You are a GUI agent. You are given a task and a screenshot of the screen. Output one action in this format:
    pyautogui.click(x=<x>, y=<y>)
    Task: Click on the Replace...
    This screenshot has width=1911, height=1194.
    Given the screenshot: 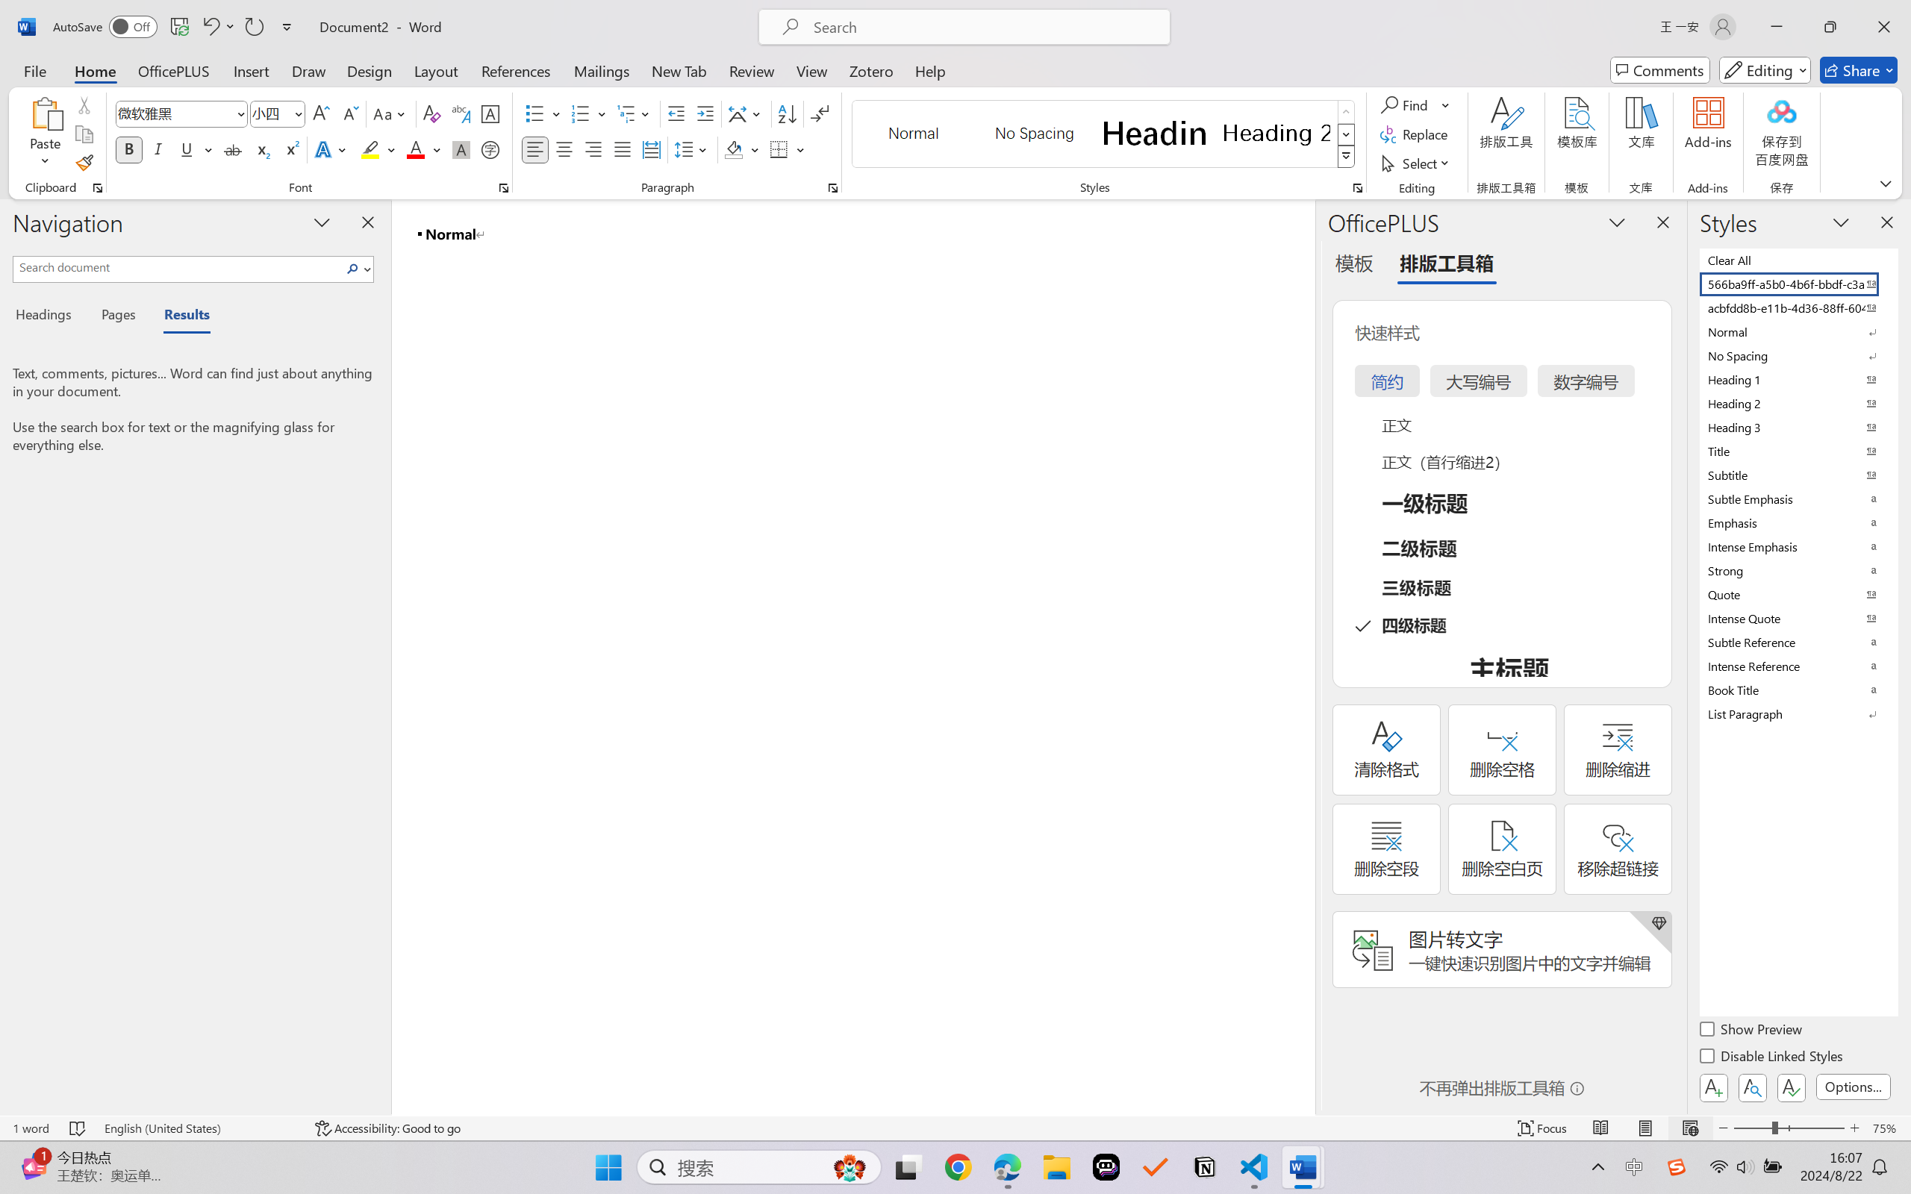 What is the action you would take?
    pyautogui.click(x=1415, y=134)
    